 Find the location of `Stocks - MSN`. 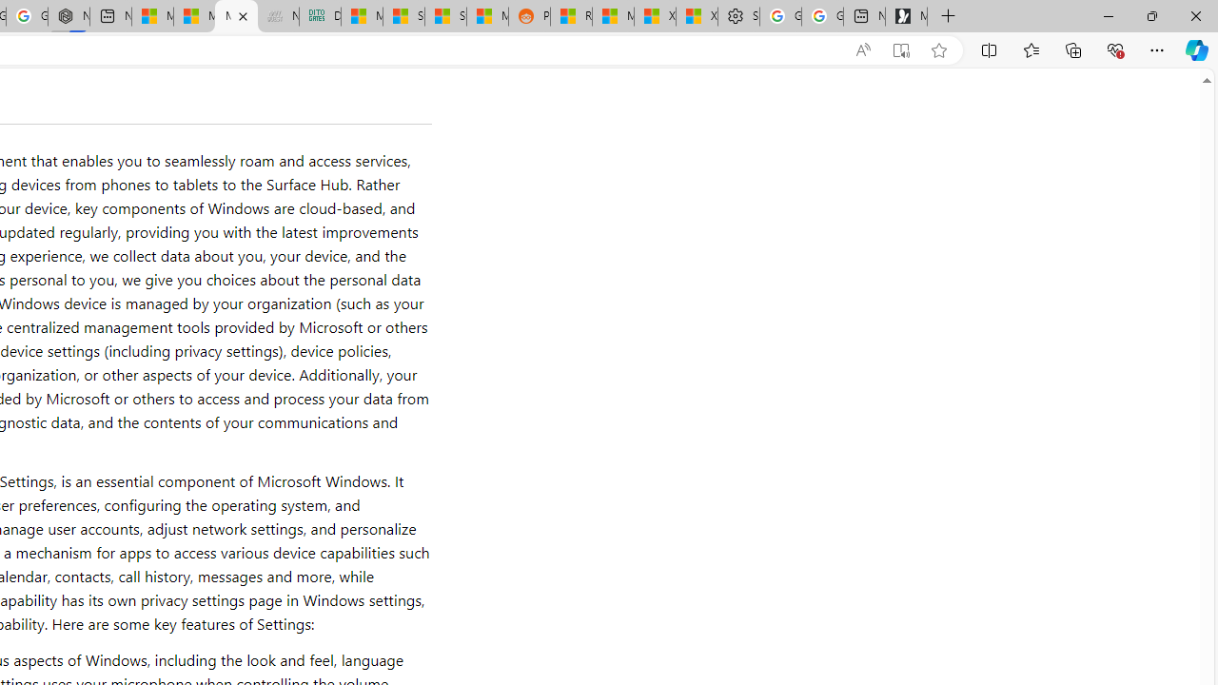

Stocks - MSN is located at coordinates (445, 17).